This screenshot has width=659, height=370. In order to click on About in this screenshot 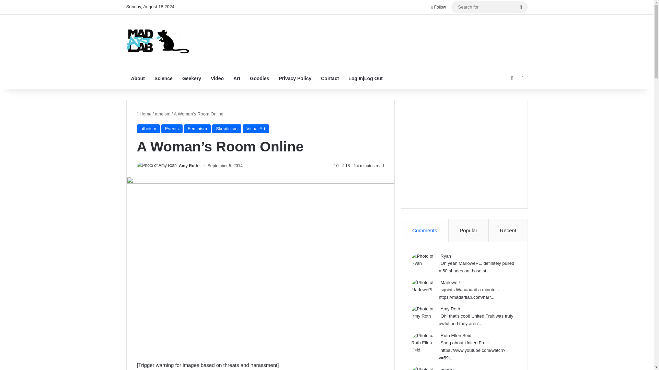, I will do `click(138, 78)`.